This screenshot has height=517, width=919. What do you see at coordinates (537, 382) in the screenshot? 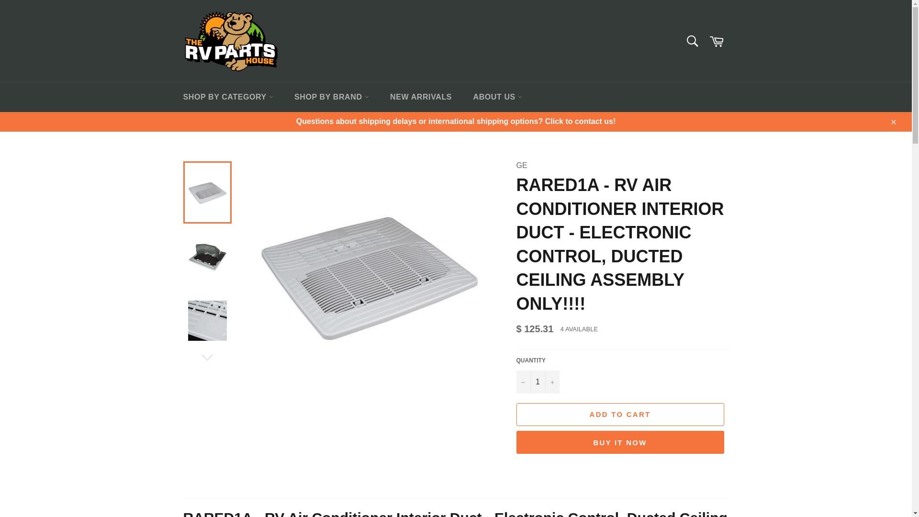
I see `1` at bounding box center [537, 382].